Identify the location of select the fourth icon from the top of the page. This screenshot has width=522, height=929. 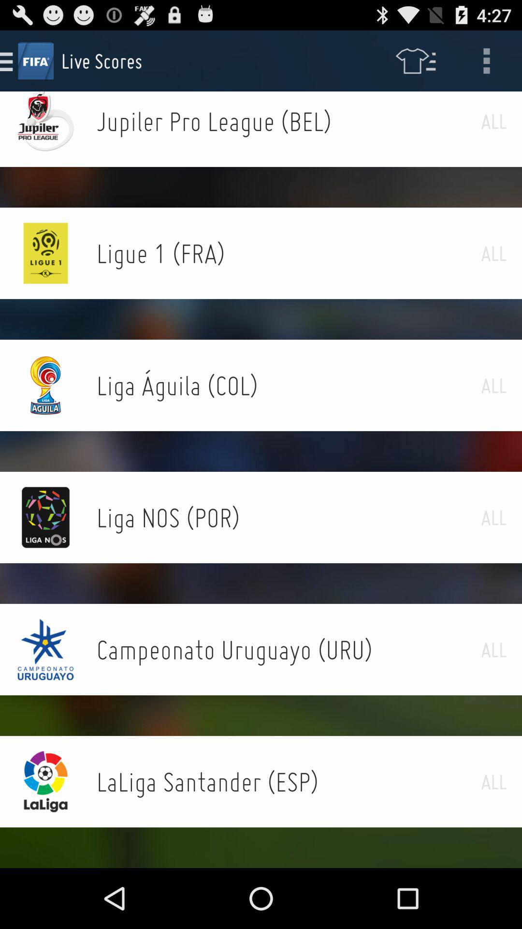
(45, 385).